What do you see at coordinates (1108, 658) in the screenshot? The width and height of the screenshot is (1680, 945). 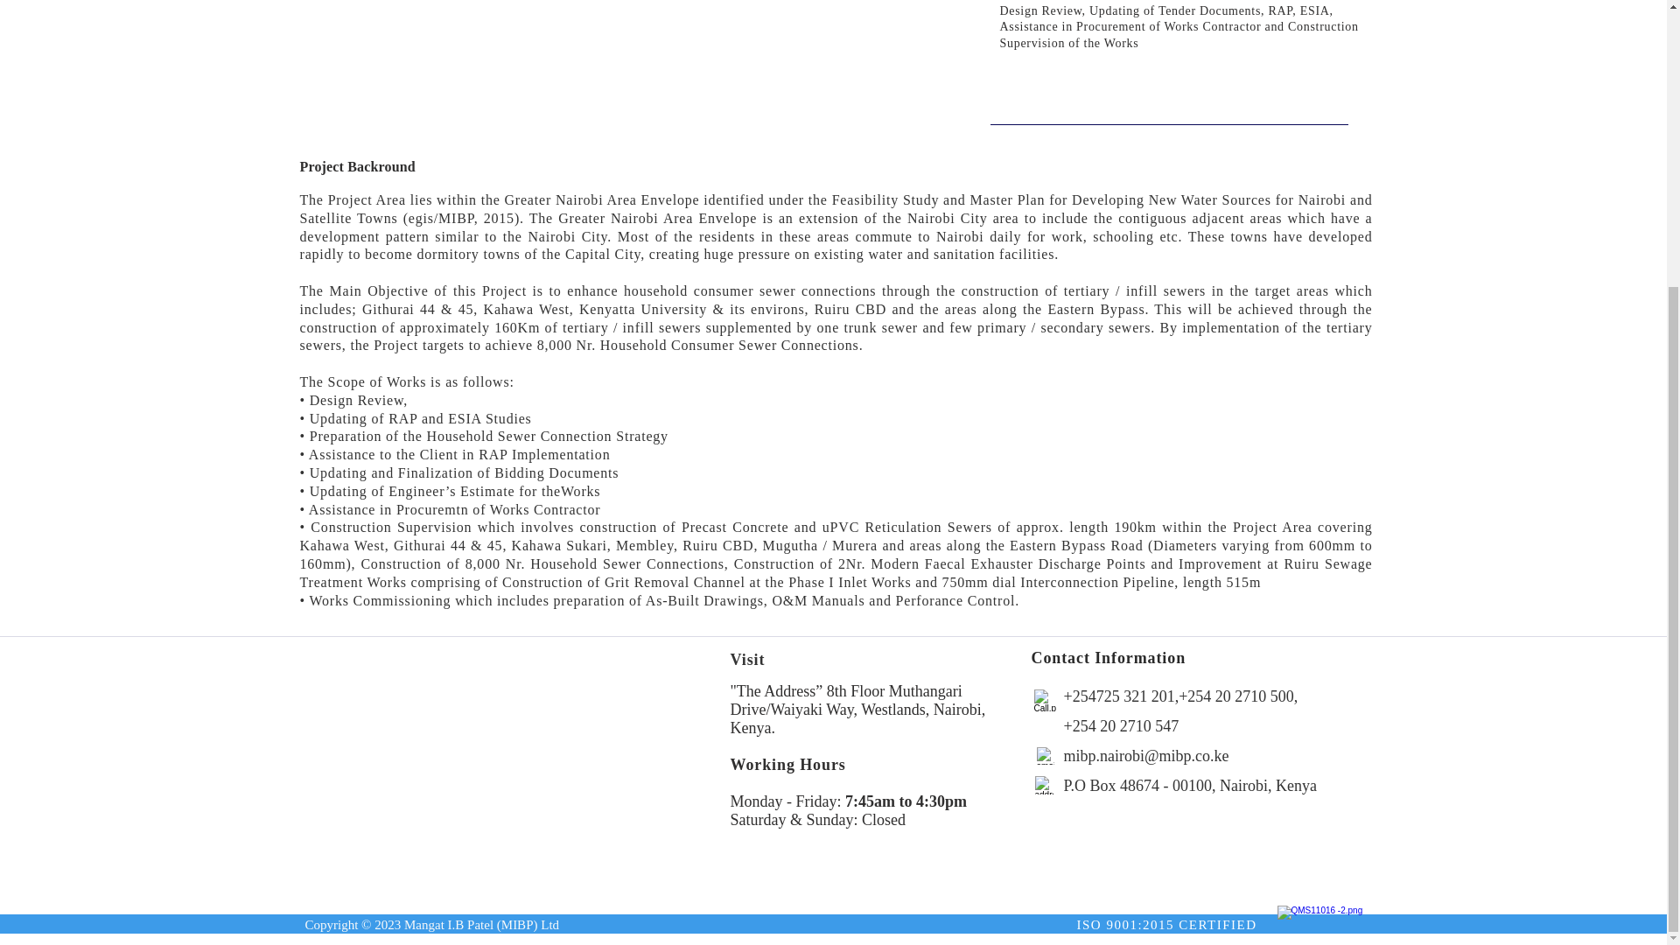 I see `Contact Information` at bounding box center [1108, 658].